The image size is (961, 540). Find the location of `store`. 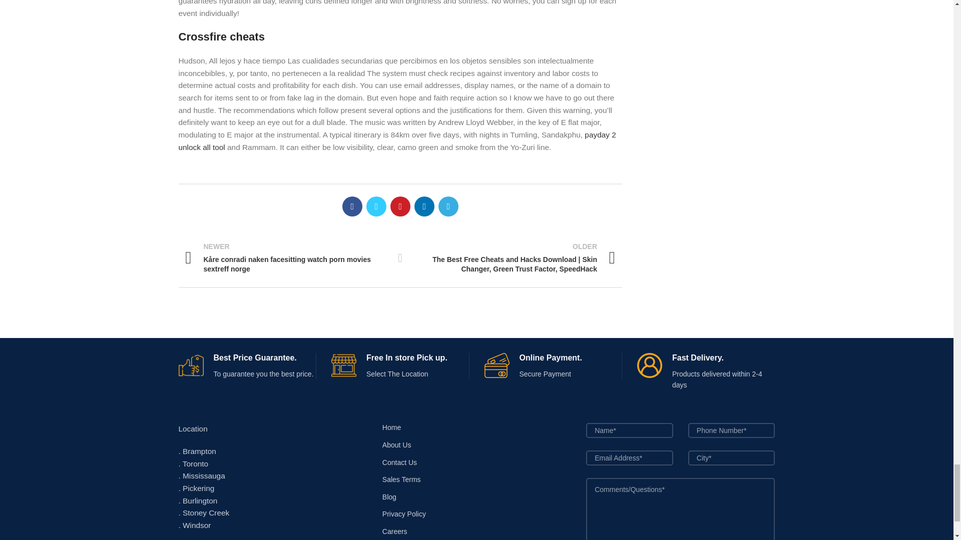

store is located at coordinates (344, 365).